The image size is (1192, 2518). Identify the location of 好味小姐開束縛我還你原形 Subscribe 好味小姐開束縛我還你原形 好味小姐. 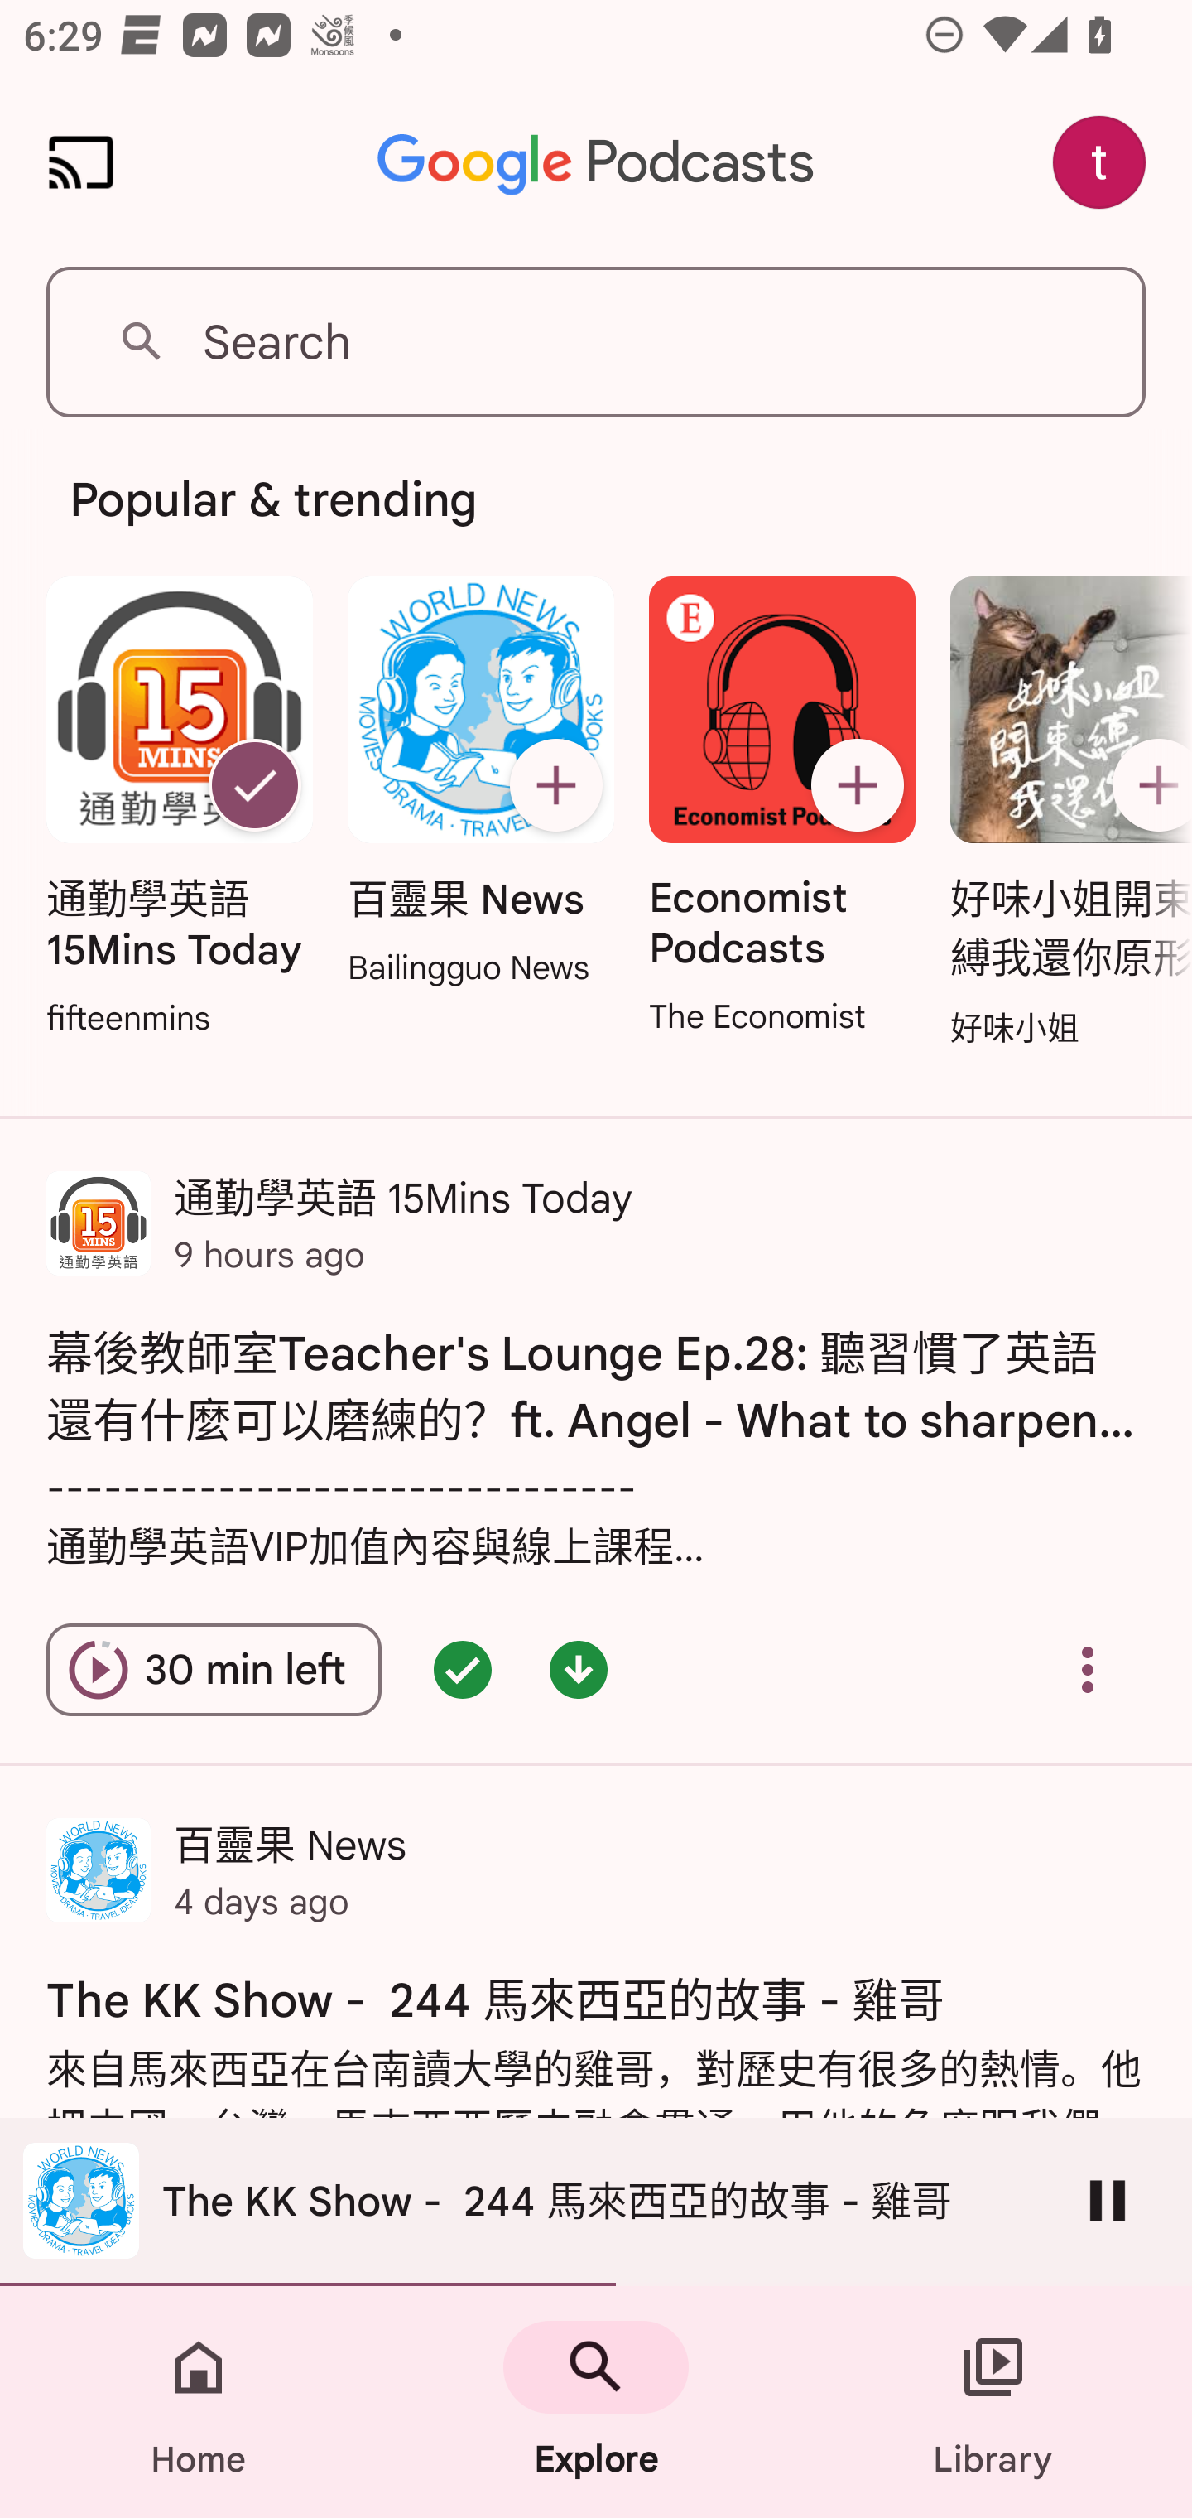
(1063, 814).